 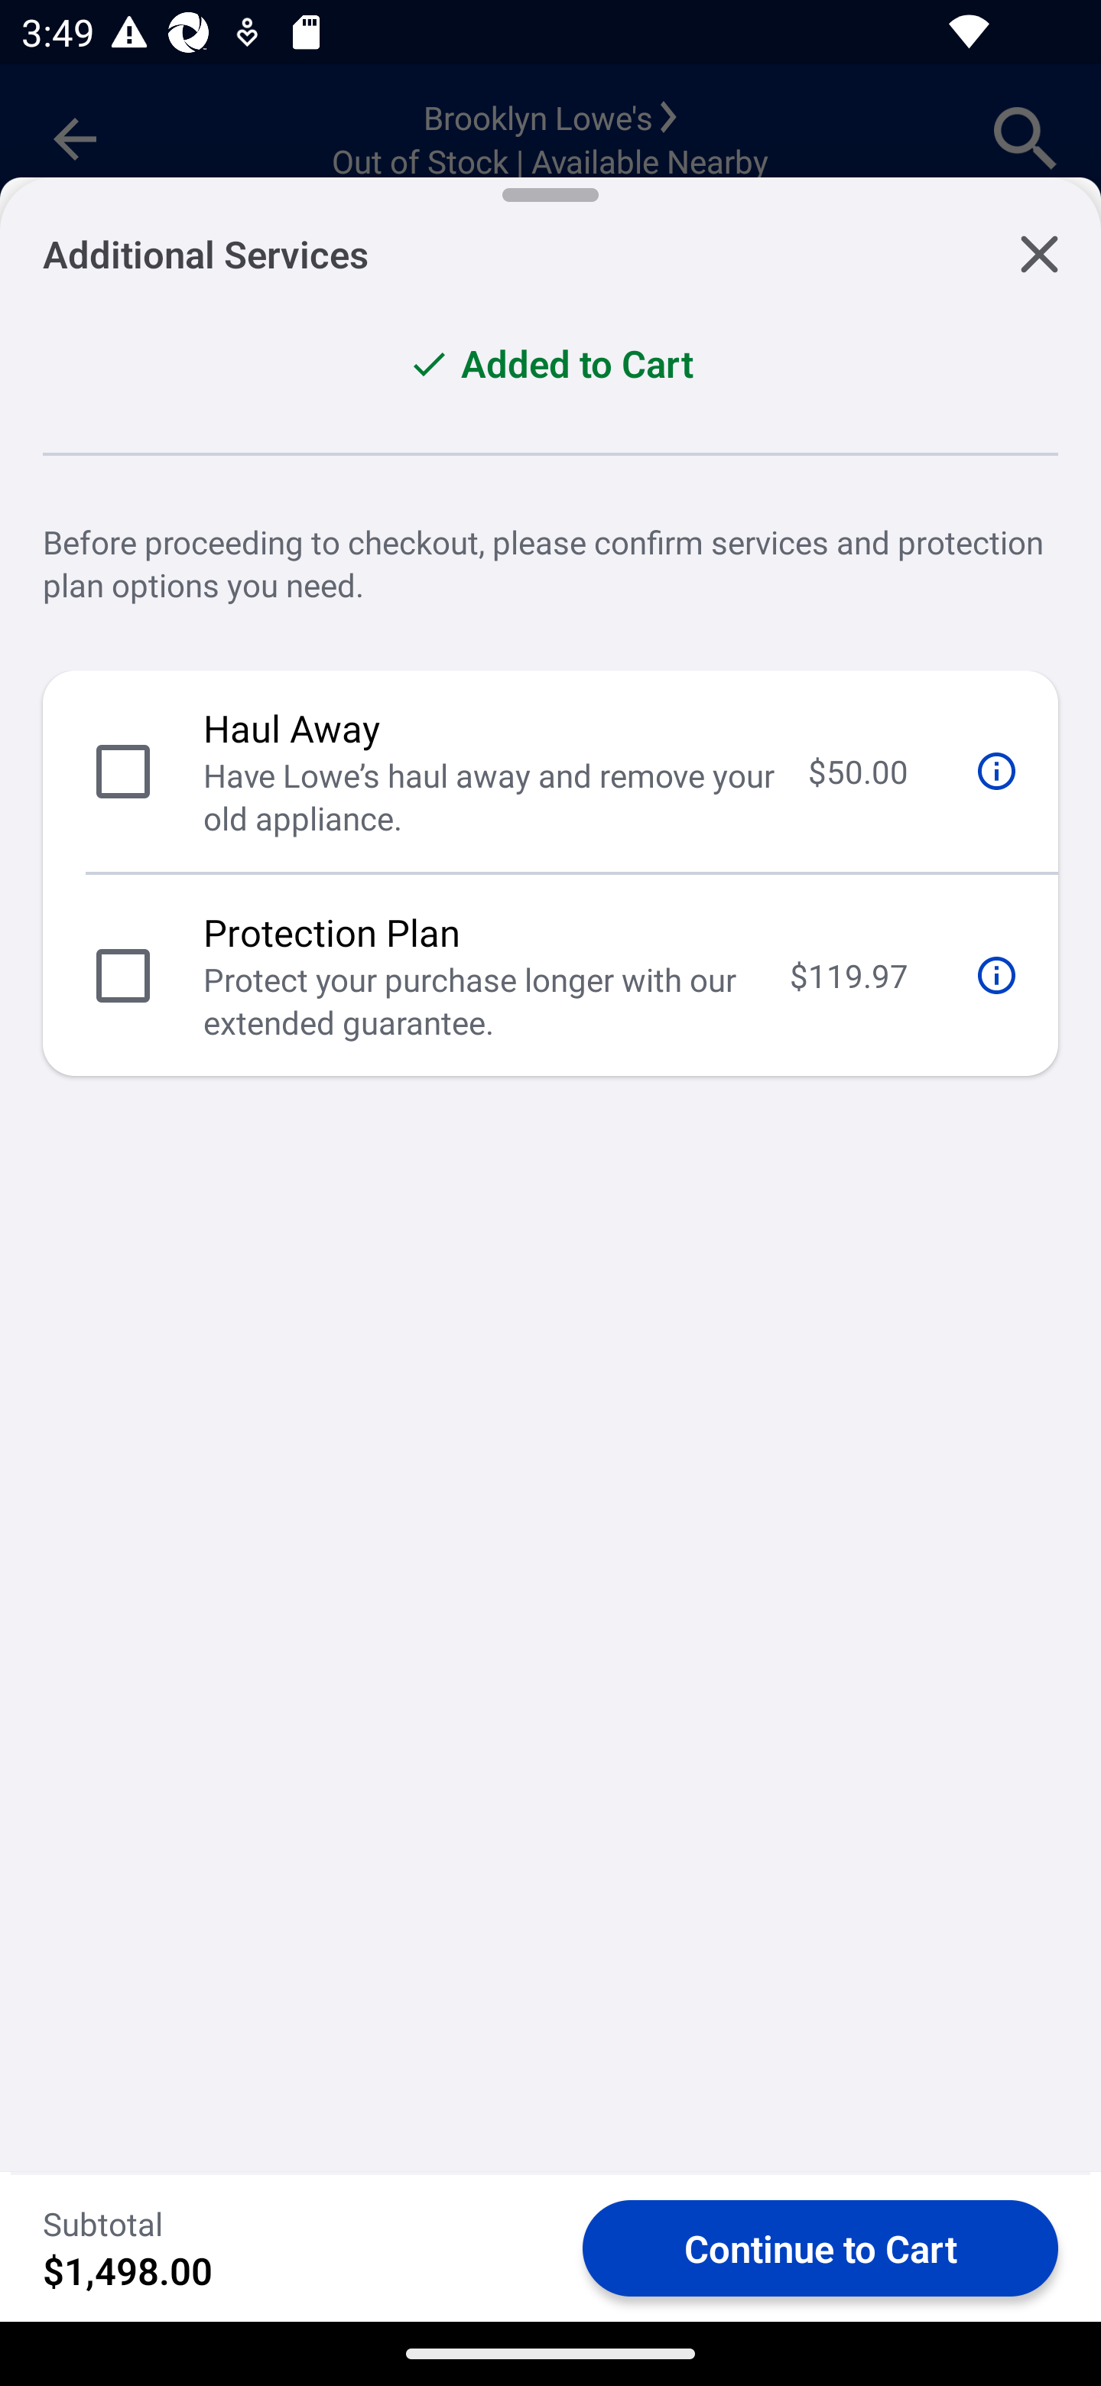 I want to click on Close, so click(x=1038, y=243).